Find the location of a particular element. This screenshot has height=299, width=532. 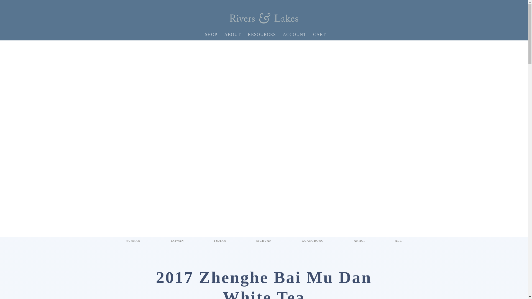

ABOUT is located at coordinates (232, 35).